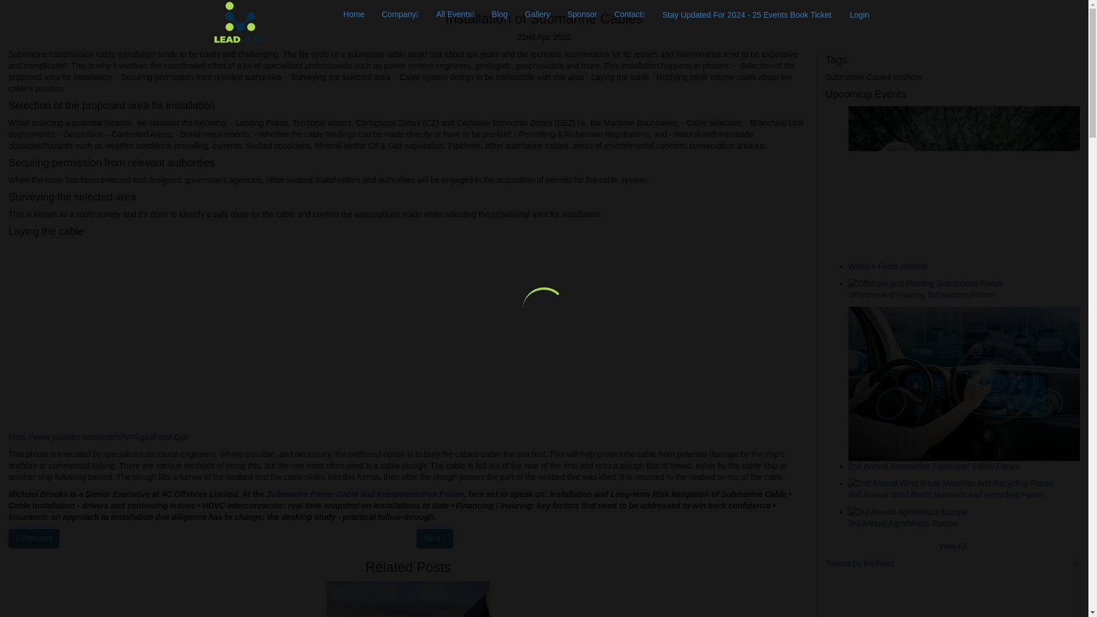 The width and height of the screenshot is (1097, 617). What do you see at coordinates (365, 494) in the screenshot?
I see `Submarine Power Cable and Interconnection Forum` at bounding box center [365, 494].